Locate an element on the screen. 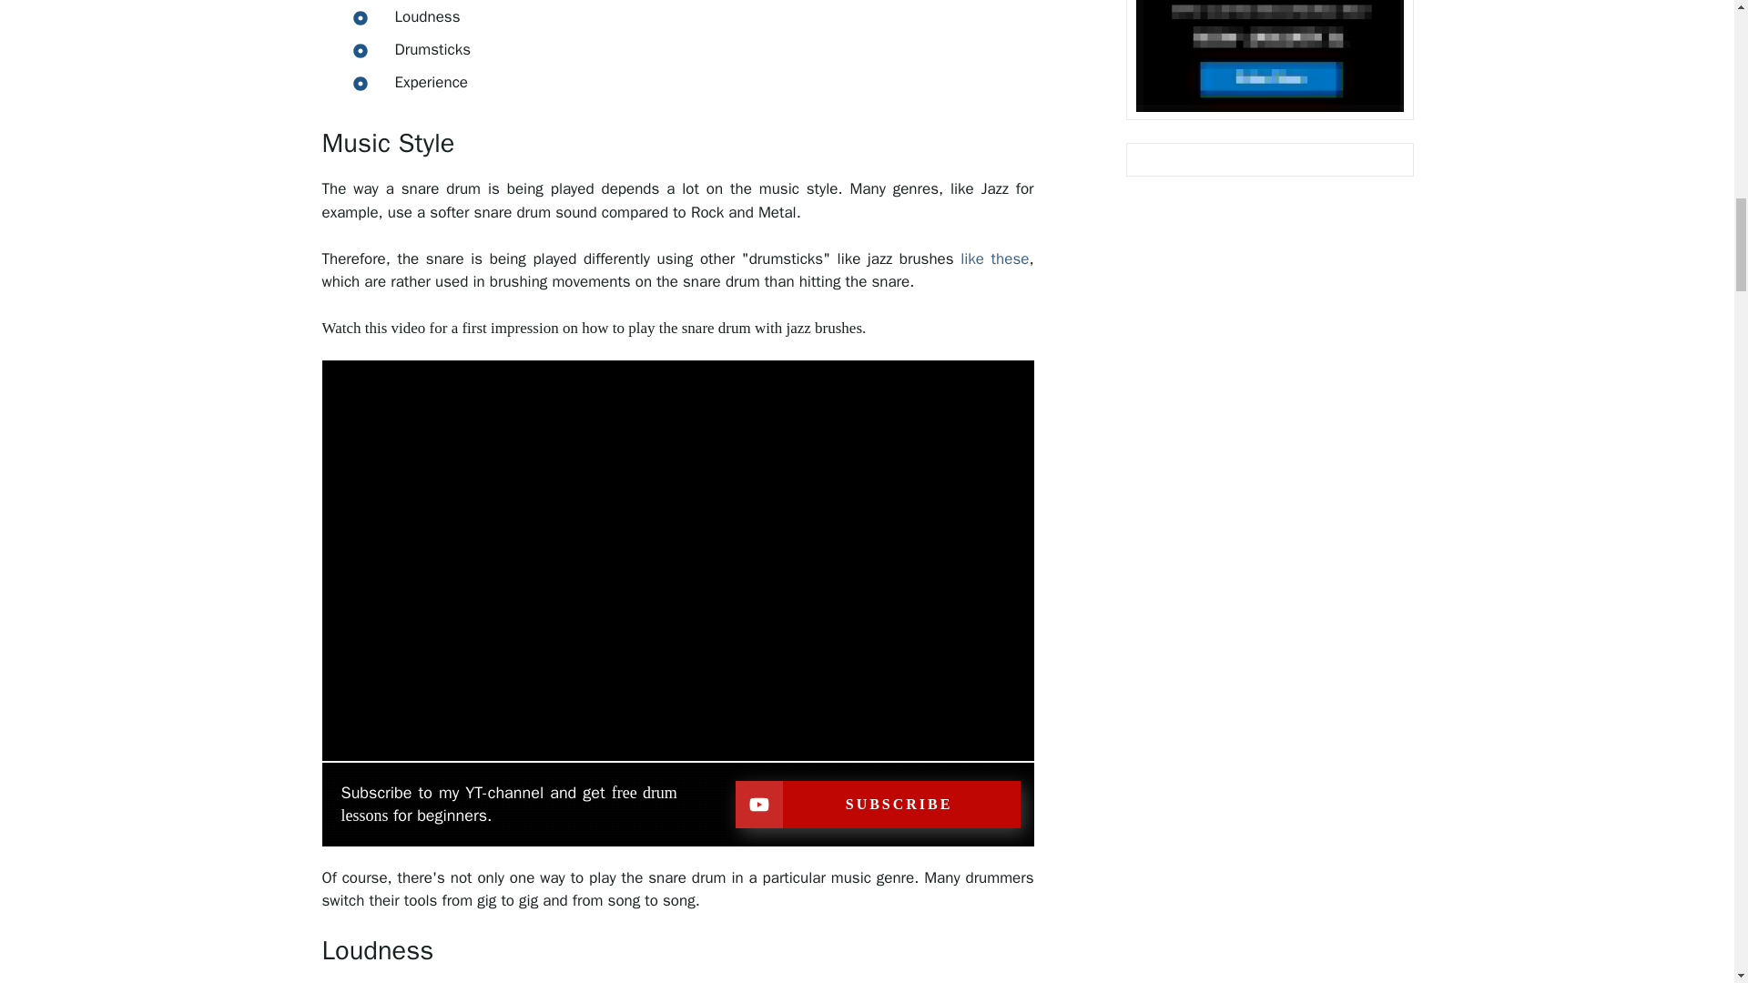  SUBSCRIBE is located at coordinates (878, 805).